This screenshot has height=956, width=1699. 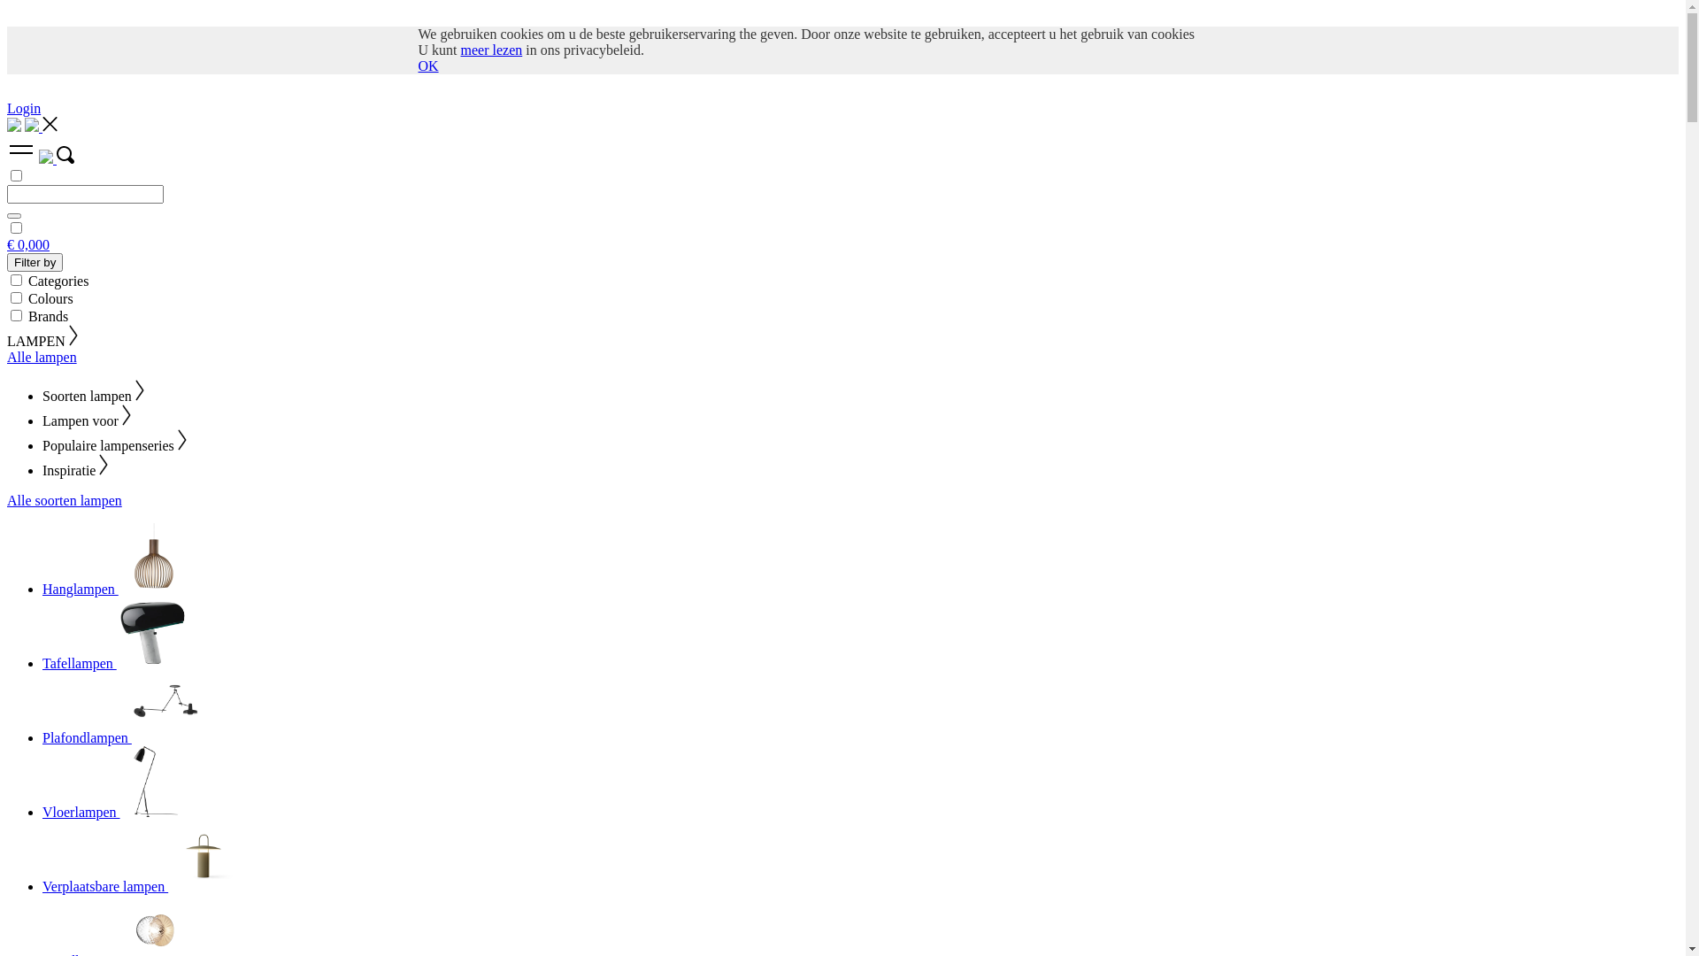 I want to click on meer lezen, so click(x=491, y=50).